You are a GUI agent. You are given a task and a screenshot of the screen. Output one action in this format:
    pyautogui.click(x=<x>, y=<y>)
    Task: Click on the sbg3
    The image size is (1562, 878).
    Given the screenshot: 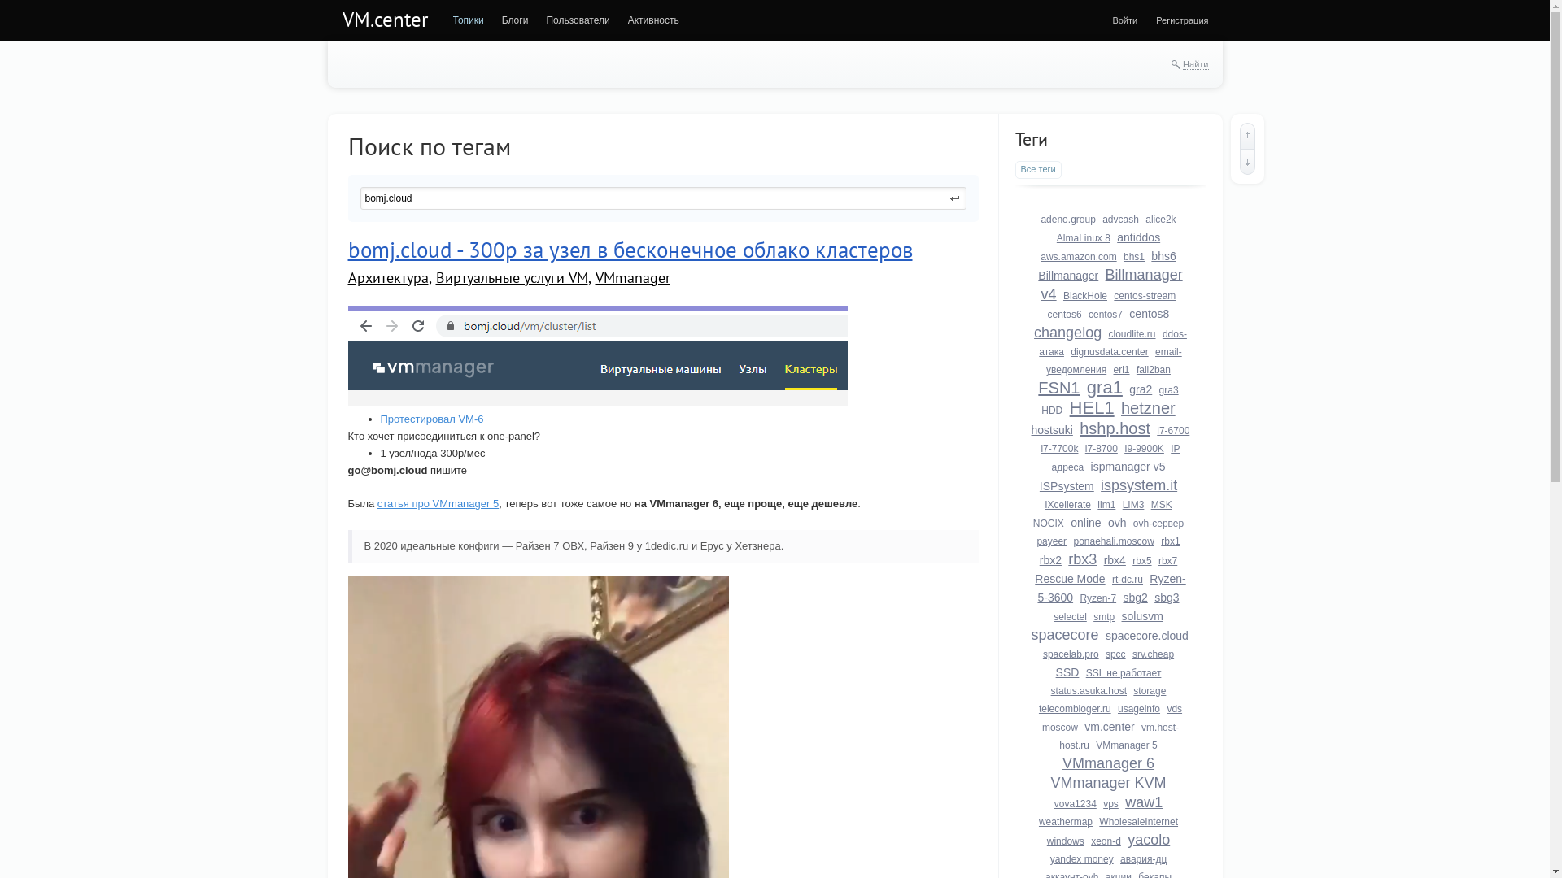 What is the action you would take?
    pyautogui.click(x=1167, y=598)
    